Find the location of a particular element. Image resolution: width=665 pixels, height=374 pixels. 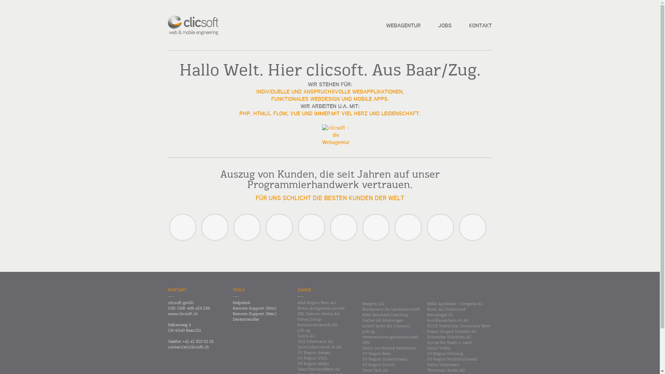

www.clicsoft.ch is located at coordinates (197, 314).